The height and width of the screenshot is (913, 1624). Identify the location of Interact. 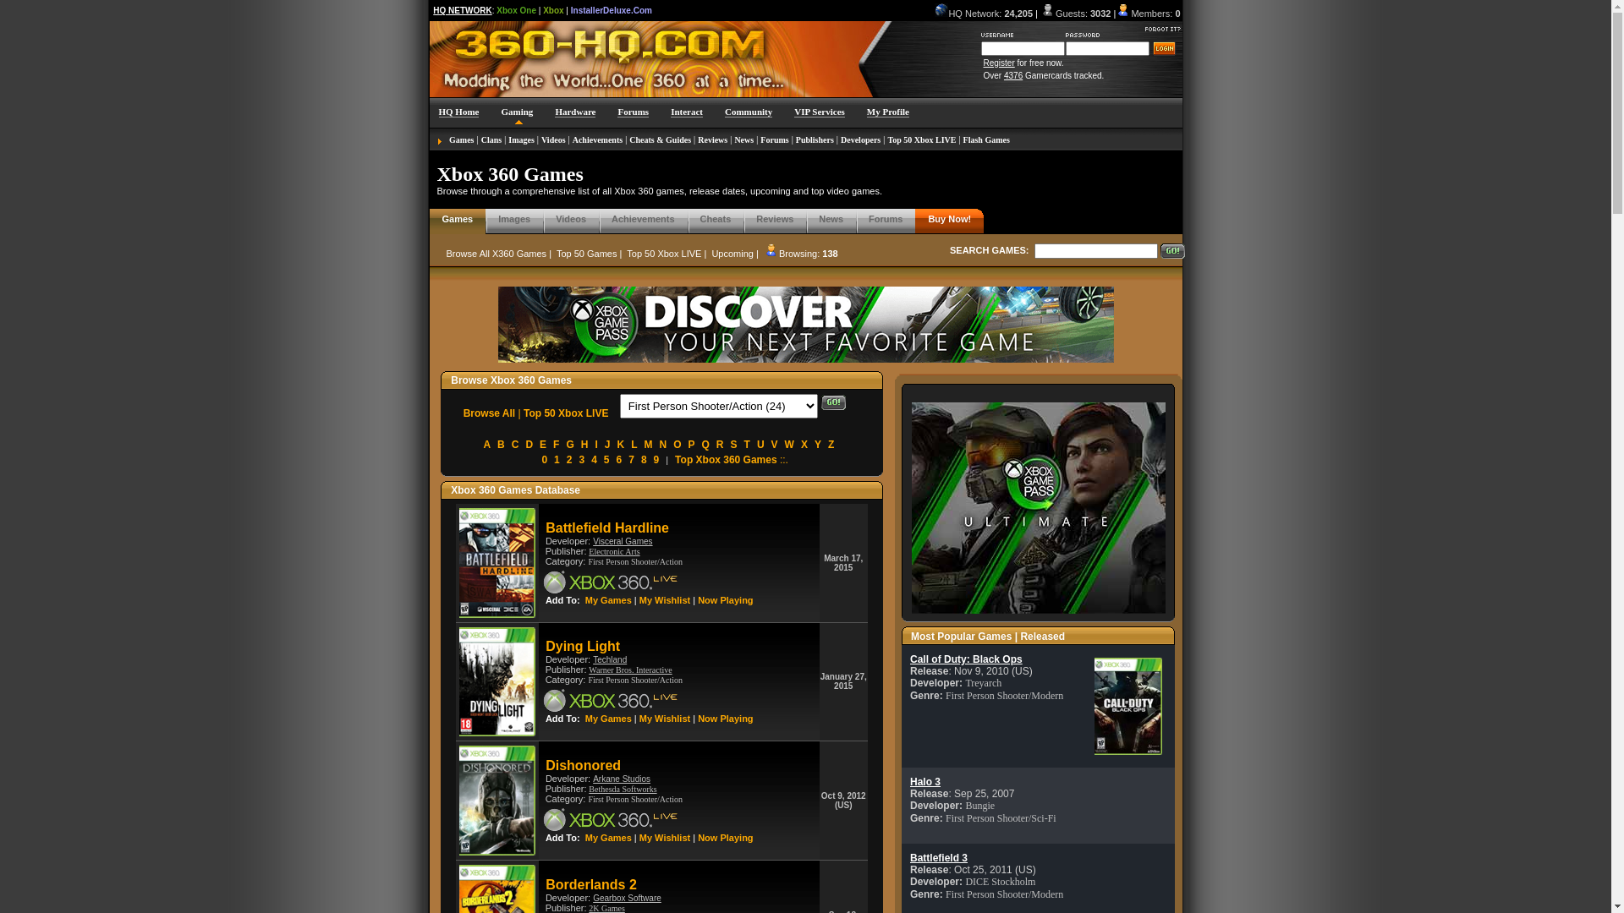
(687, 112).